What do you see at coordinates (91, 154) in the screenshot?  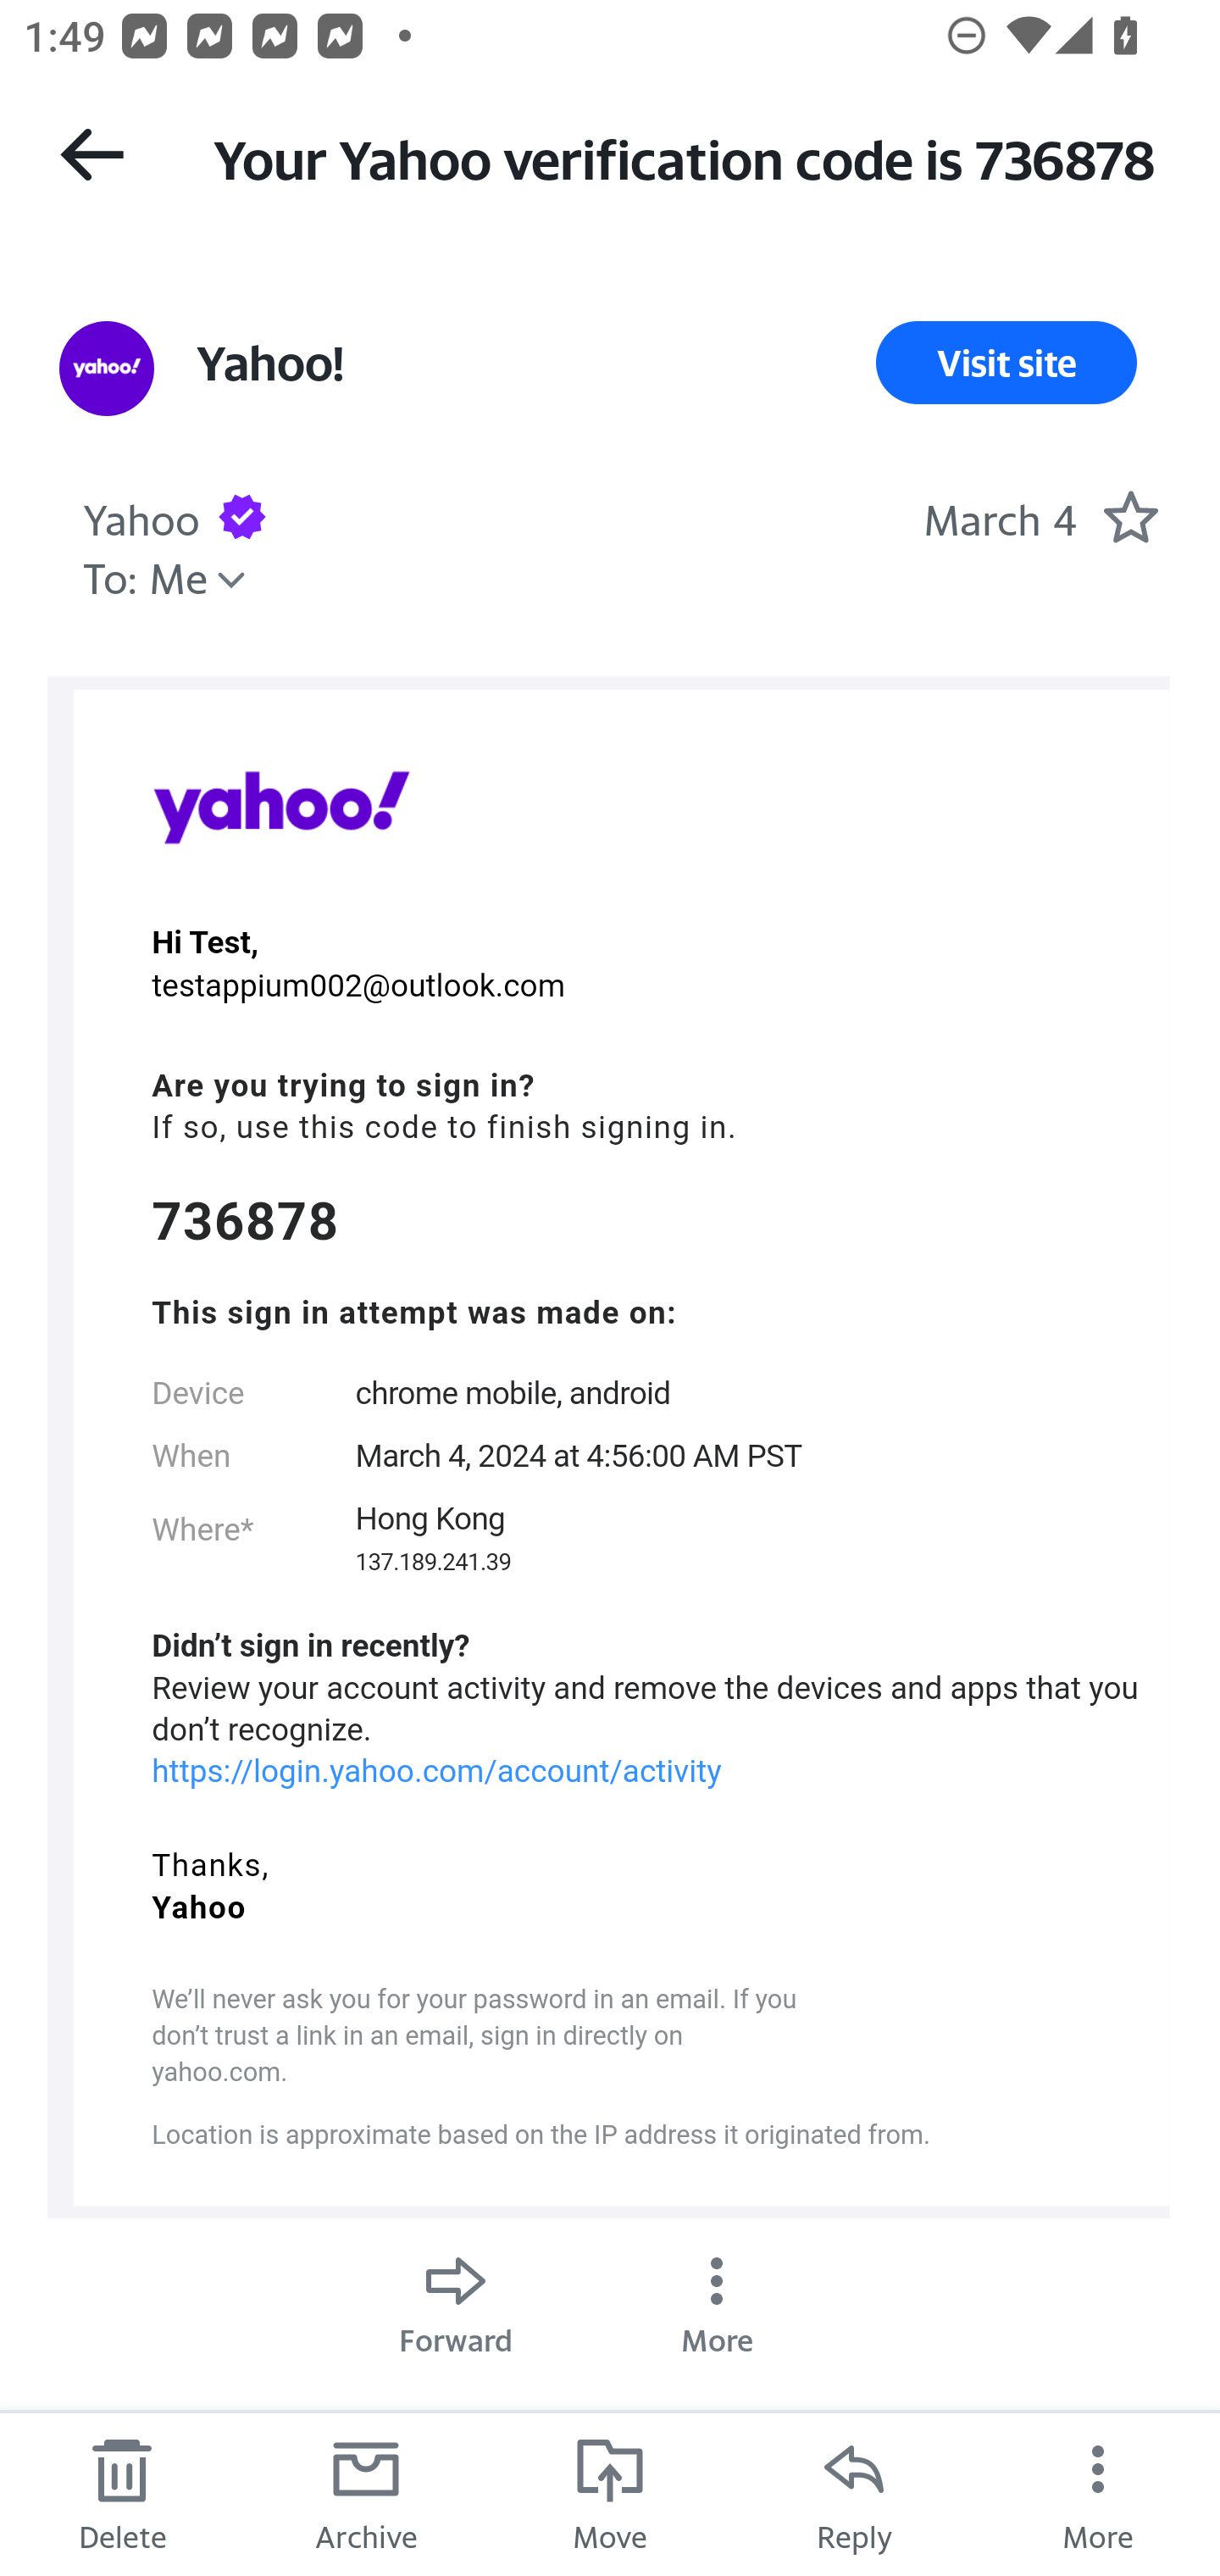 I see `Back` at bounding box center [91, 154].